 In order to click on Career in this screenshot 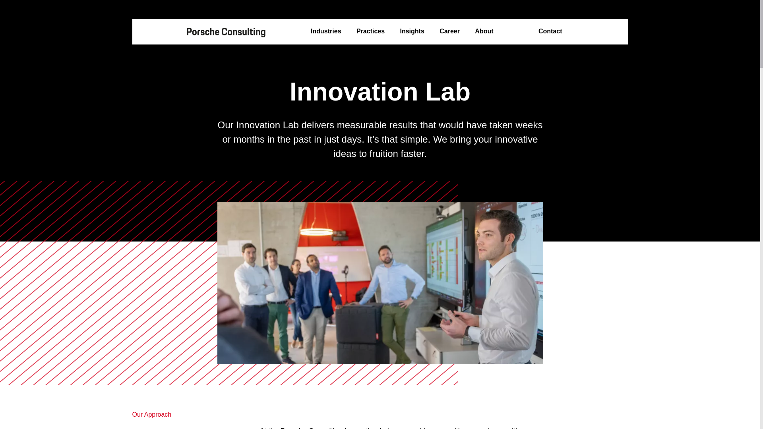, I will do `click(449, 31)`.